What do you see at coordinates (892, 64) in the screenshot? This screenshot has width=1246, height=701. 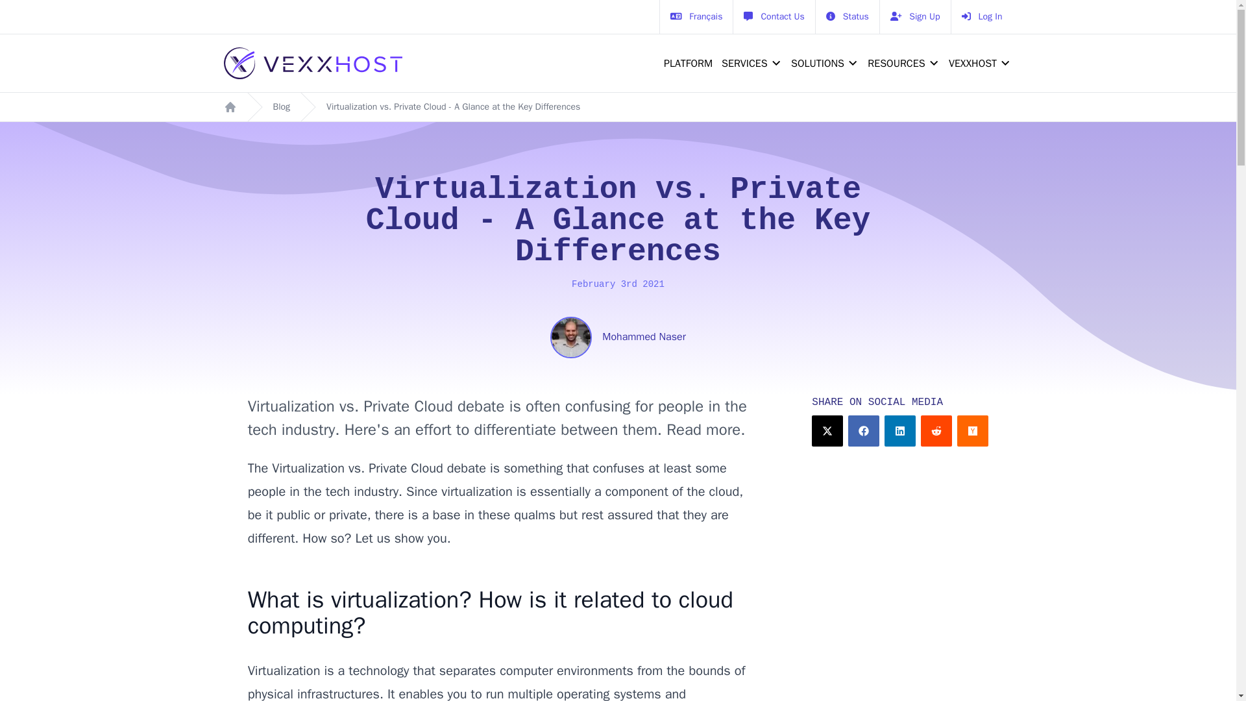 I see `RESOURCES` at bounding box center [892, 64].